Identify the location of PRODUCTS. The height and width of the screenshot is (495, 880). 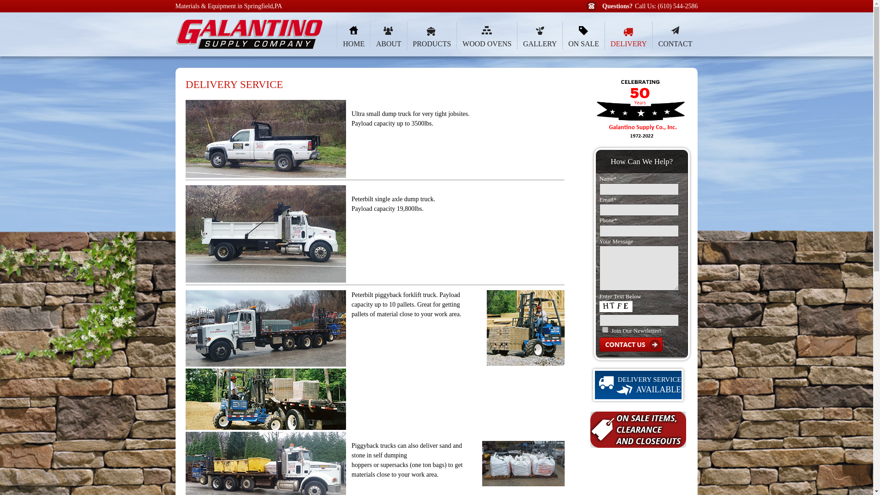
(432, 36).